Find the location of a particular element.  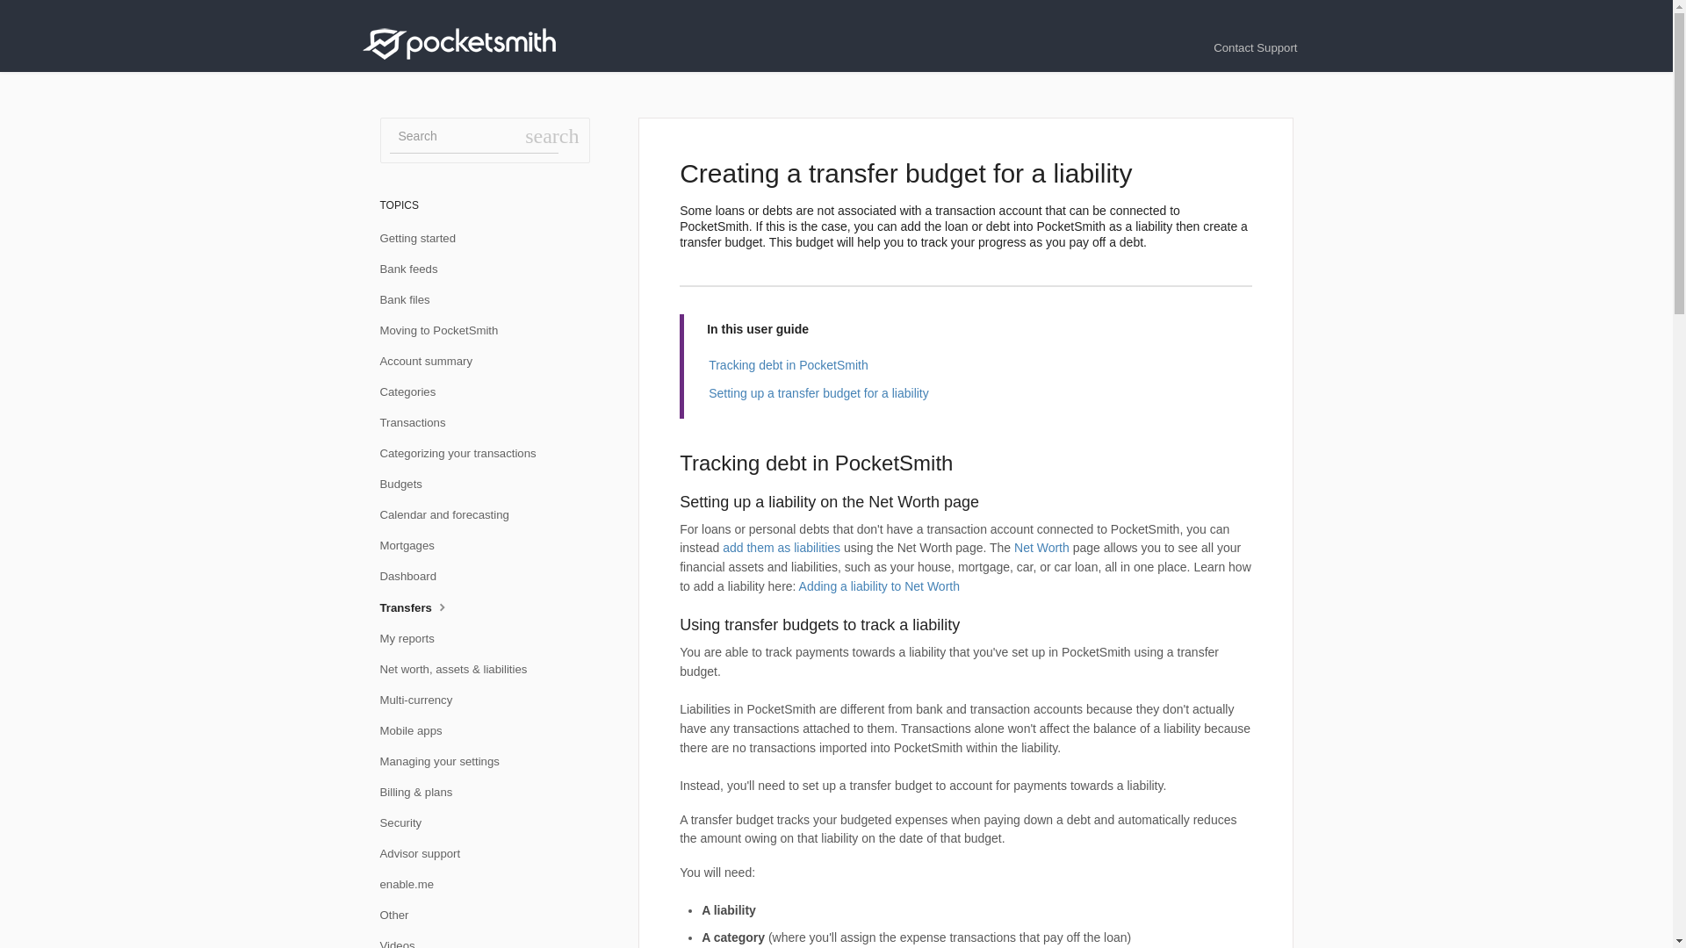

Transactions is located at coordinates (419, 422).